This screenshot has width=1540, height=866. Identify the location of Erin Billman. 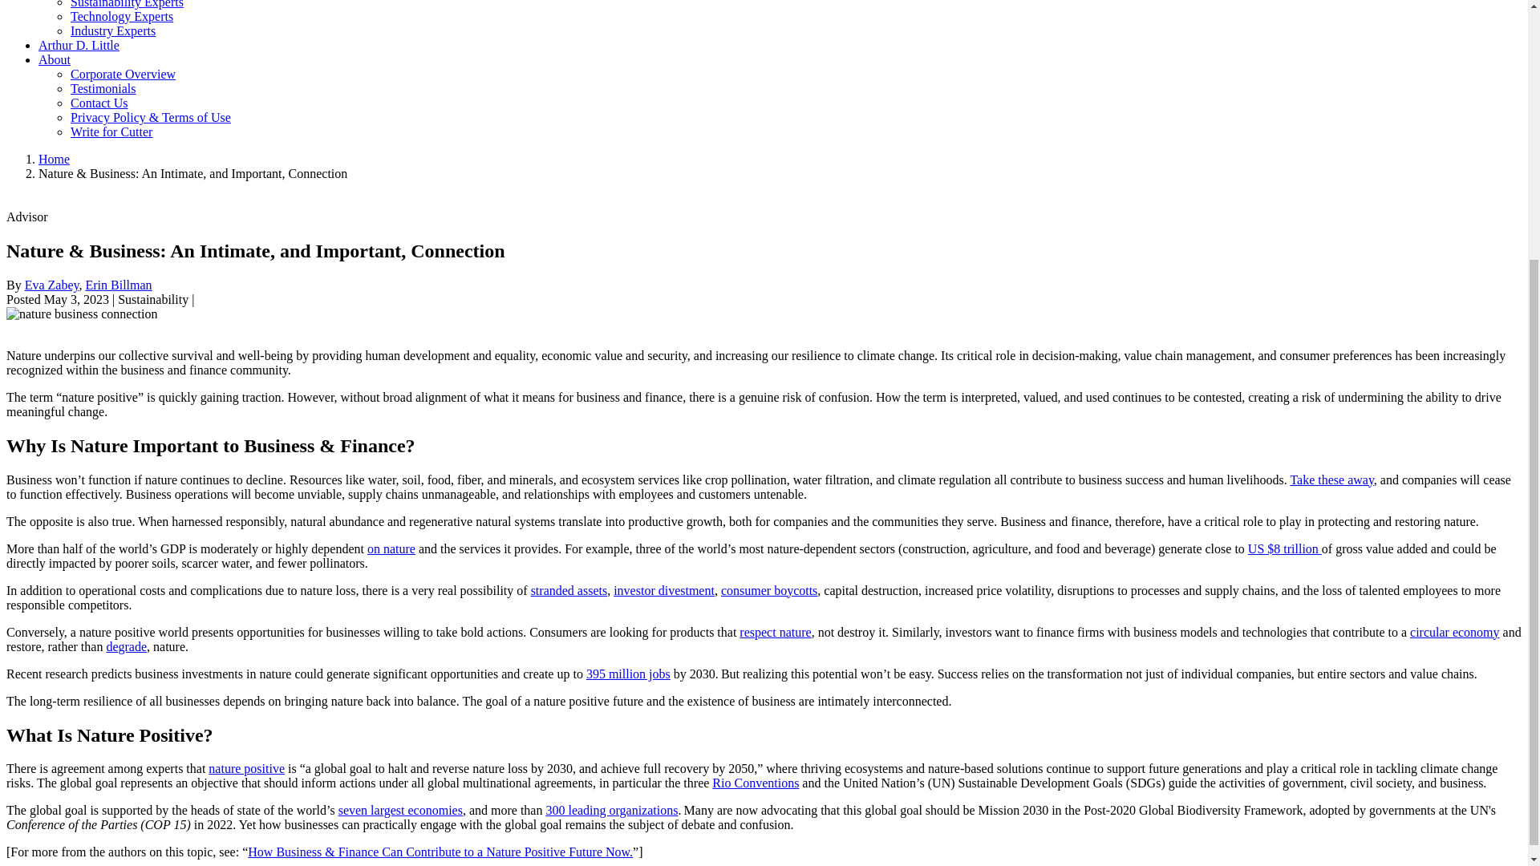
(117, 284).